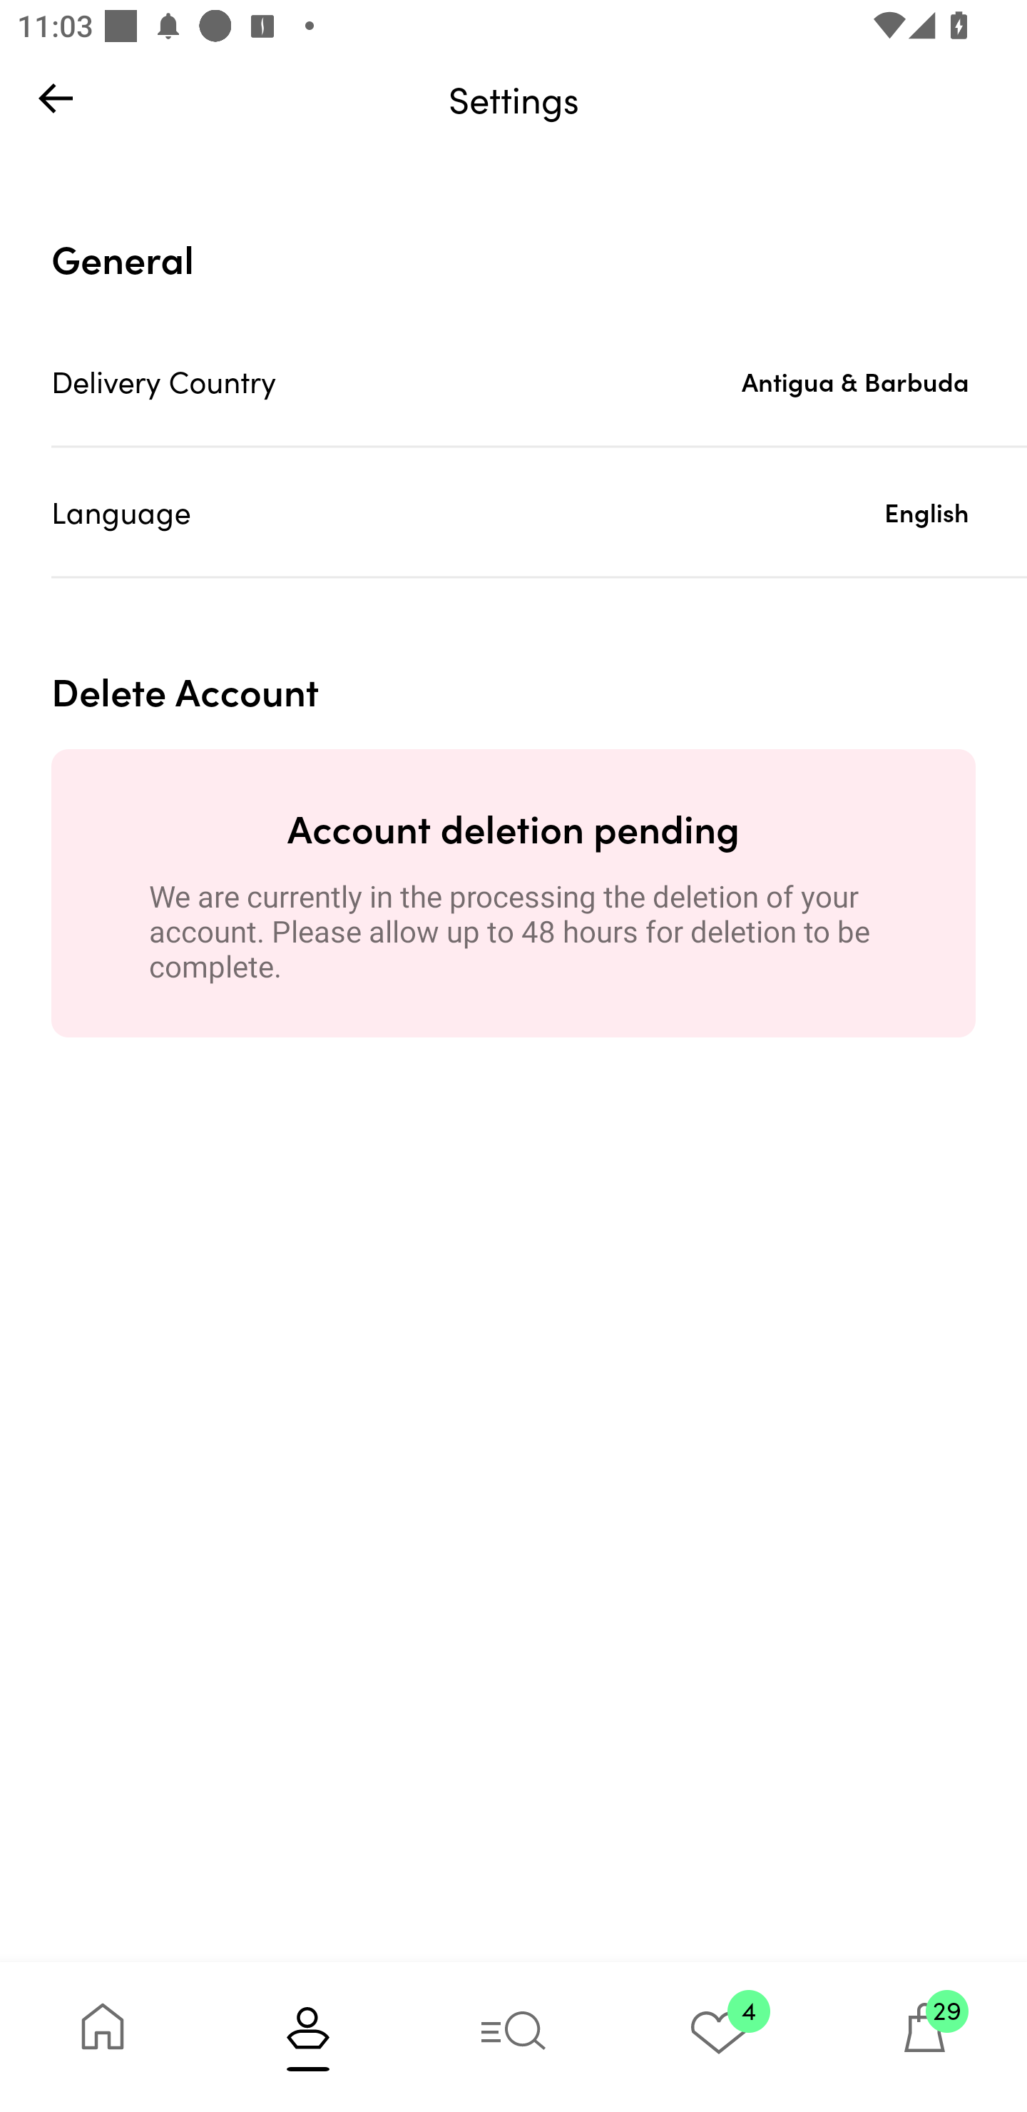  What do you see at coordinates (539, 381) in the screenshot?
I see `Delivery Country Antigua & Barbuda` at bounding box center [539, 381].